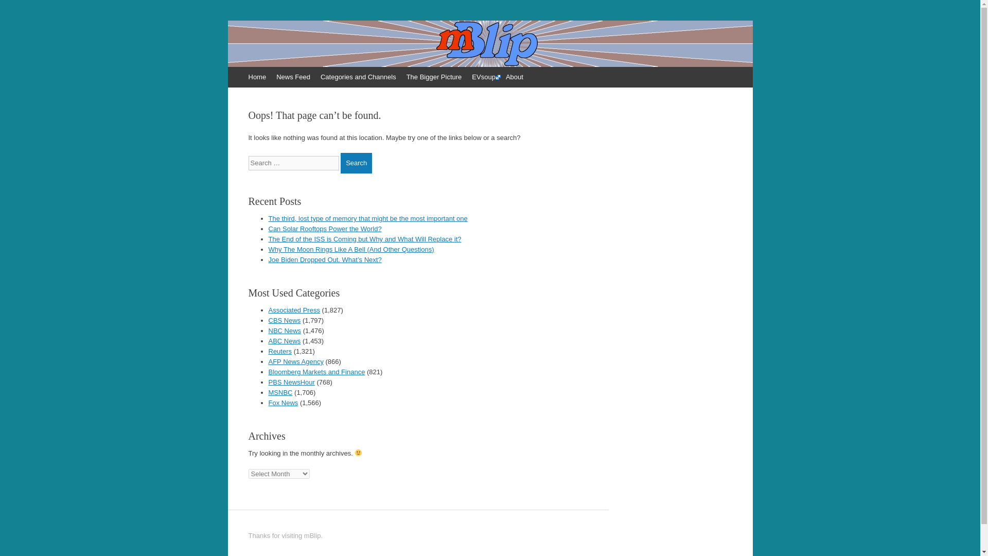  I want to click on Home, so click(257, 77).